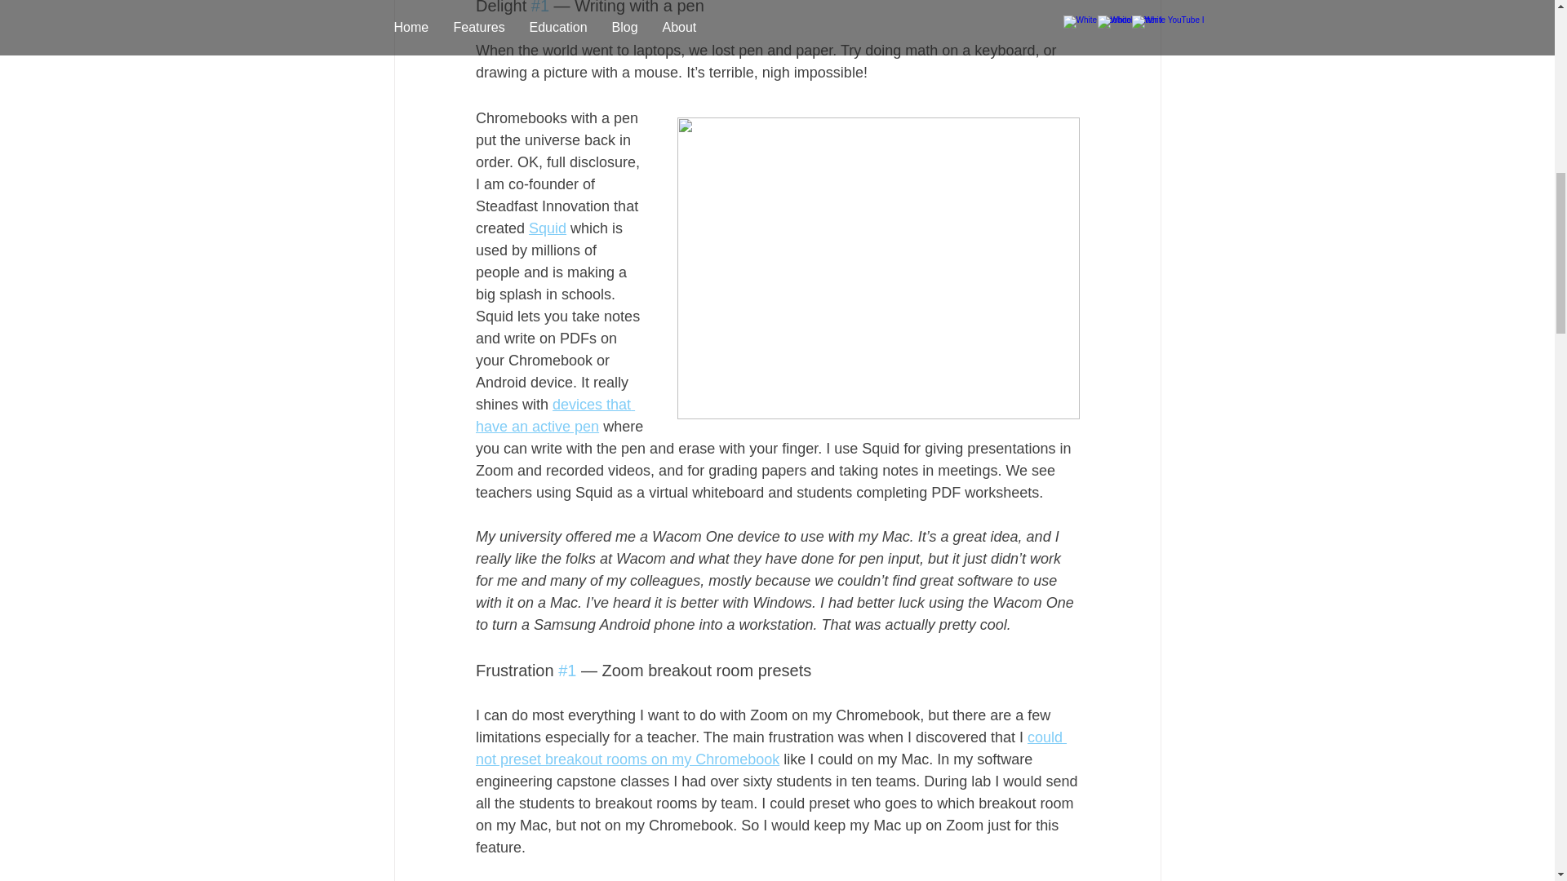  I want to click on Squid, so click(547, 228).